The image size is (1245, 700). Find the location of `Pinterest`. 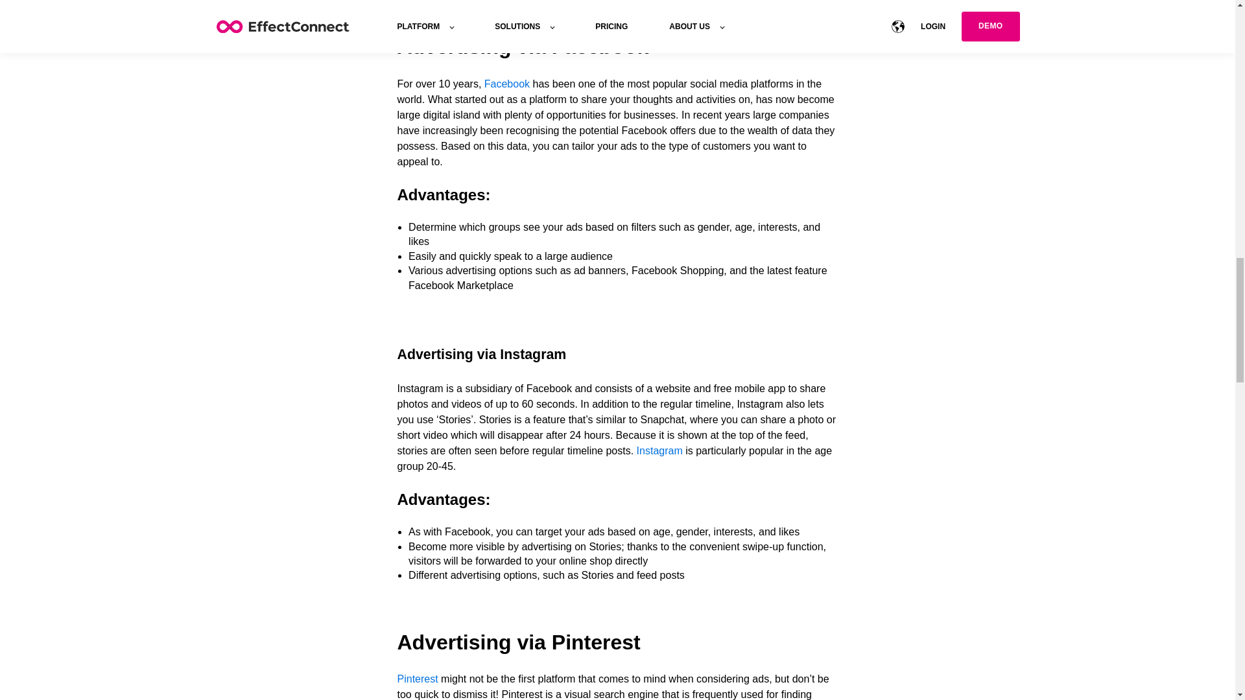

Pinterest is located at coordinates (419, 679).